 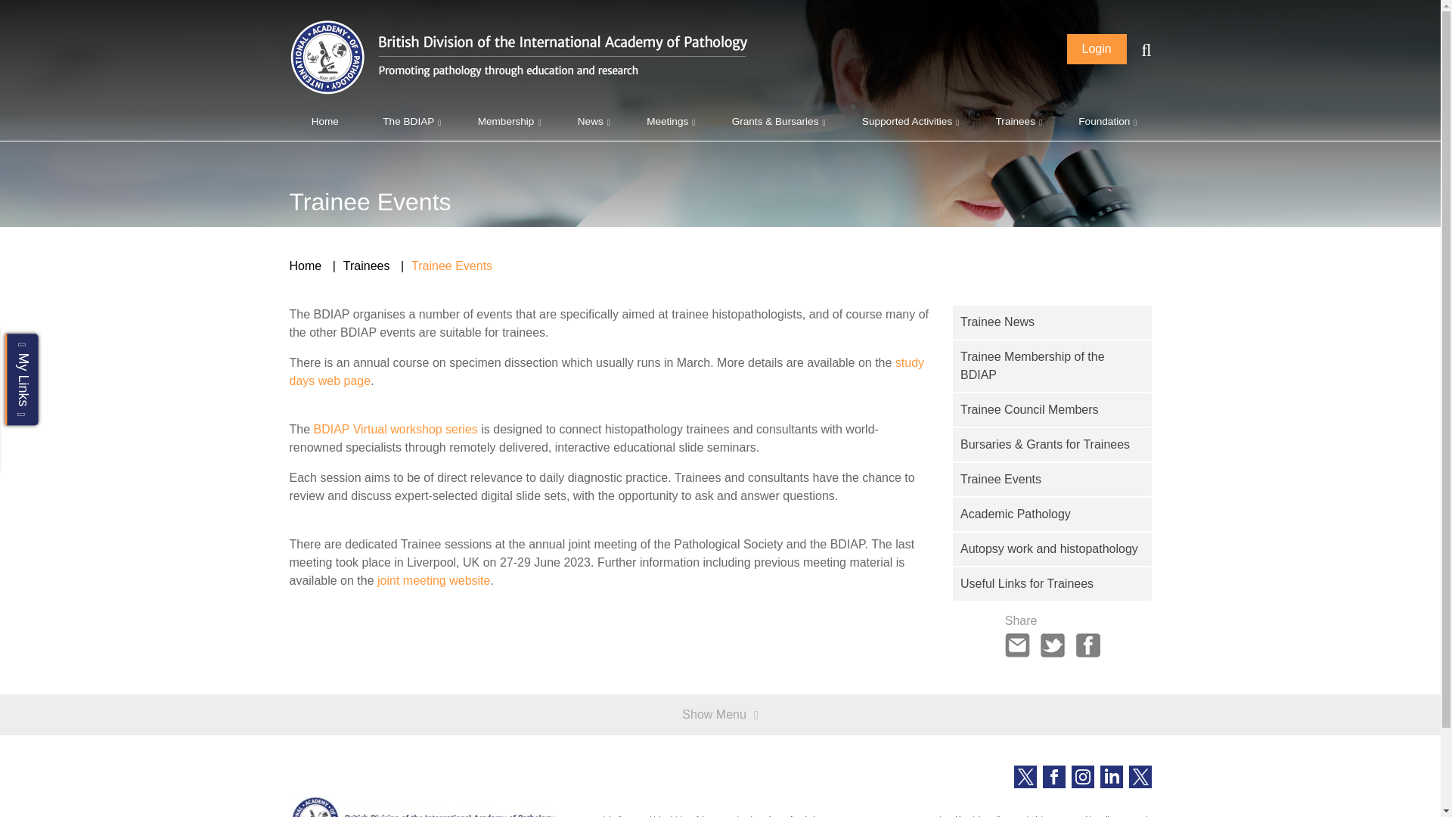 What do you see at coordinates (1025, 776) in the screenshot?
I see `BDIAP Twitter` at bounding box center [1025, 776].